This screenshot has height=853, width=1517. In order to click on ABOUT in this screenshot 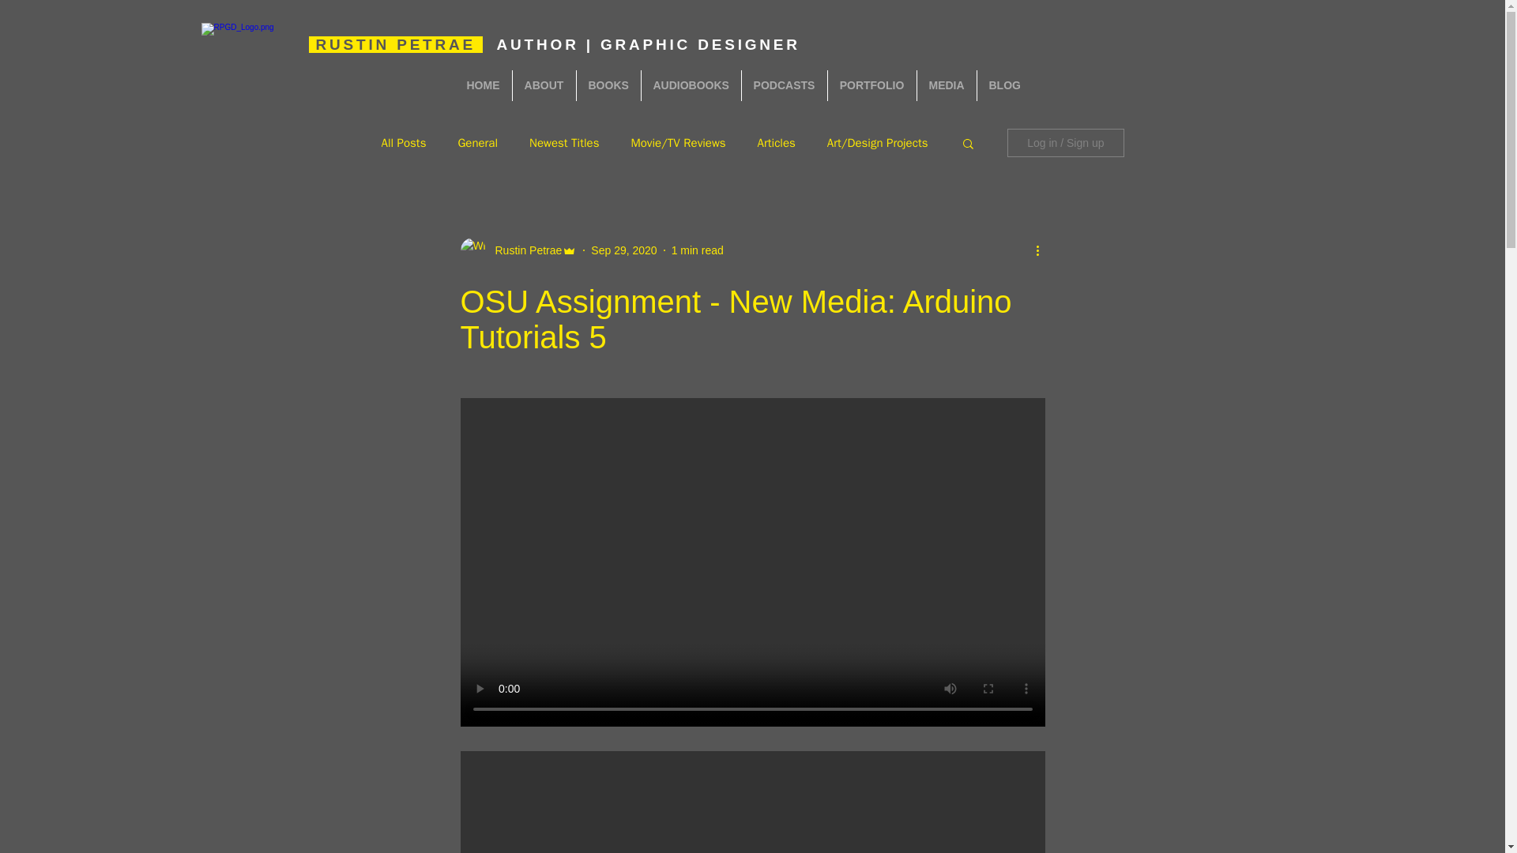, I will do `click(544, 85)`.